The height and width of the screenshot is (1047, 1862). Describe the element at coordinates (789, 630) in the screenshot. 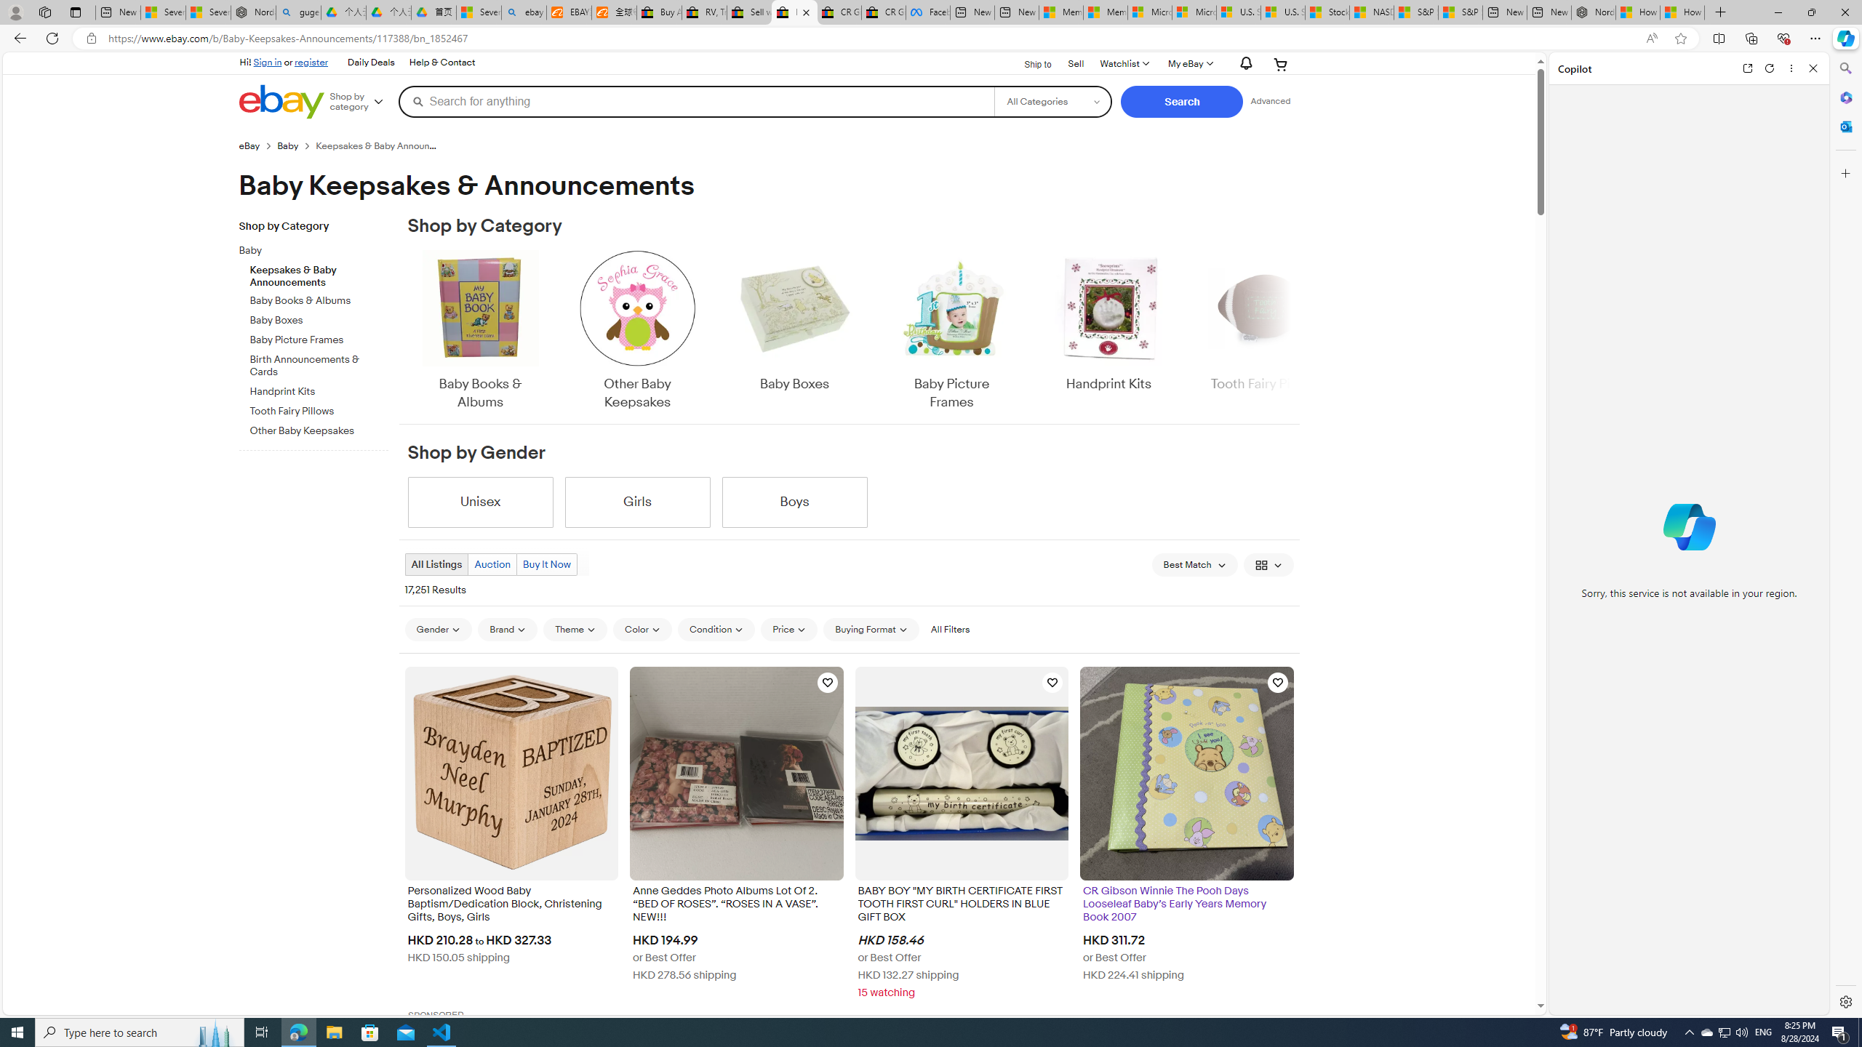

I see `Price` at that location.